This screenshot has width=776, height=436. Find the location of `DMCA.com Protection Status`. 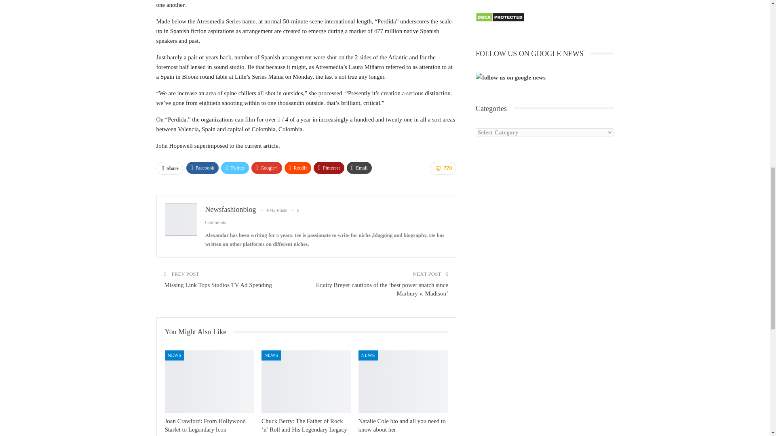

DMCA.com Protection Status is located at coordinates (500, 17).